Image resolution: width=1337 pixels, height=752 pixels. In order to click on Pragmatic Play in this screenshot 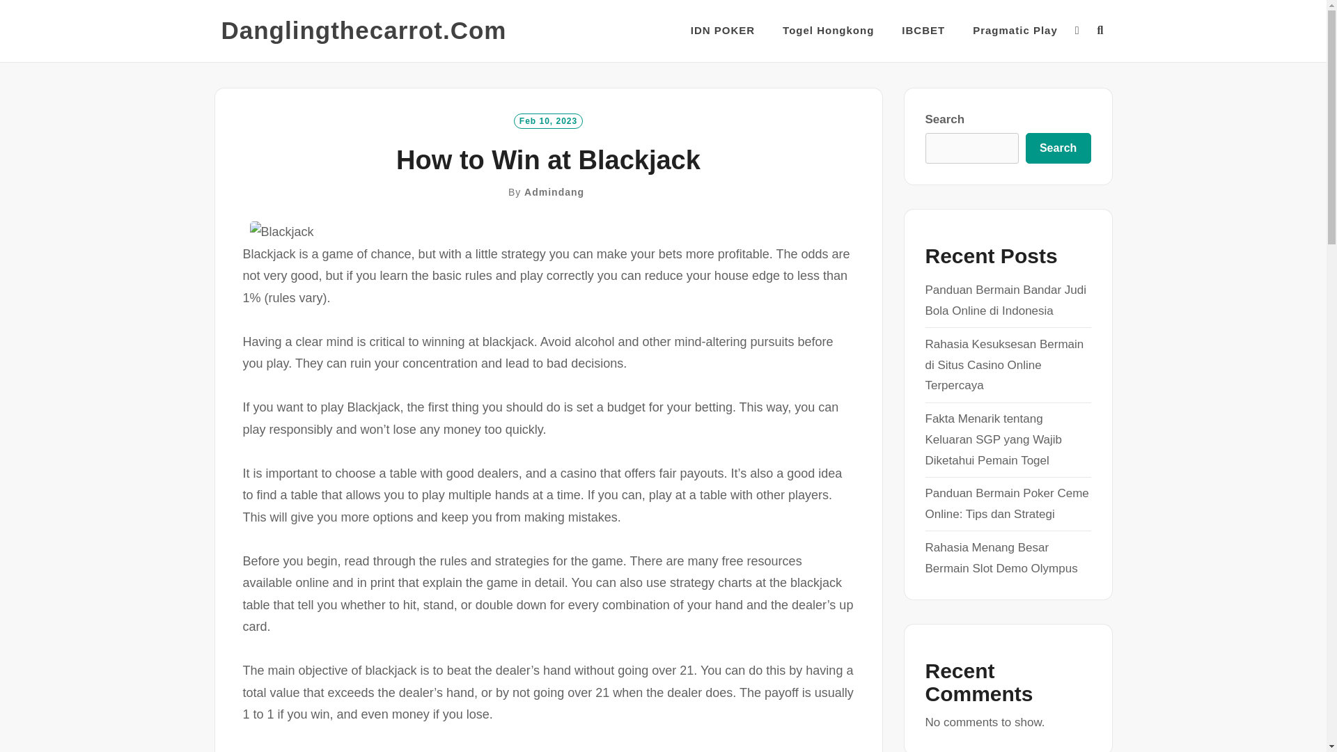, I will do `click(1015, 31)`.